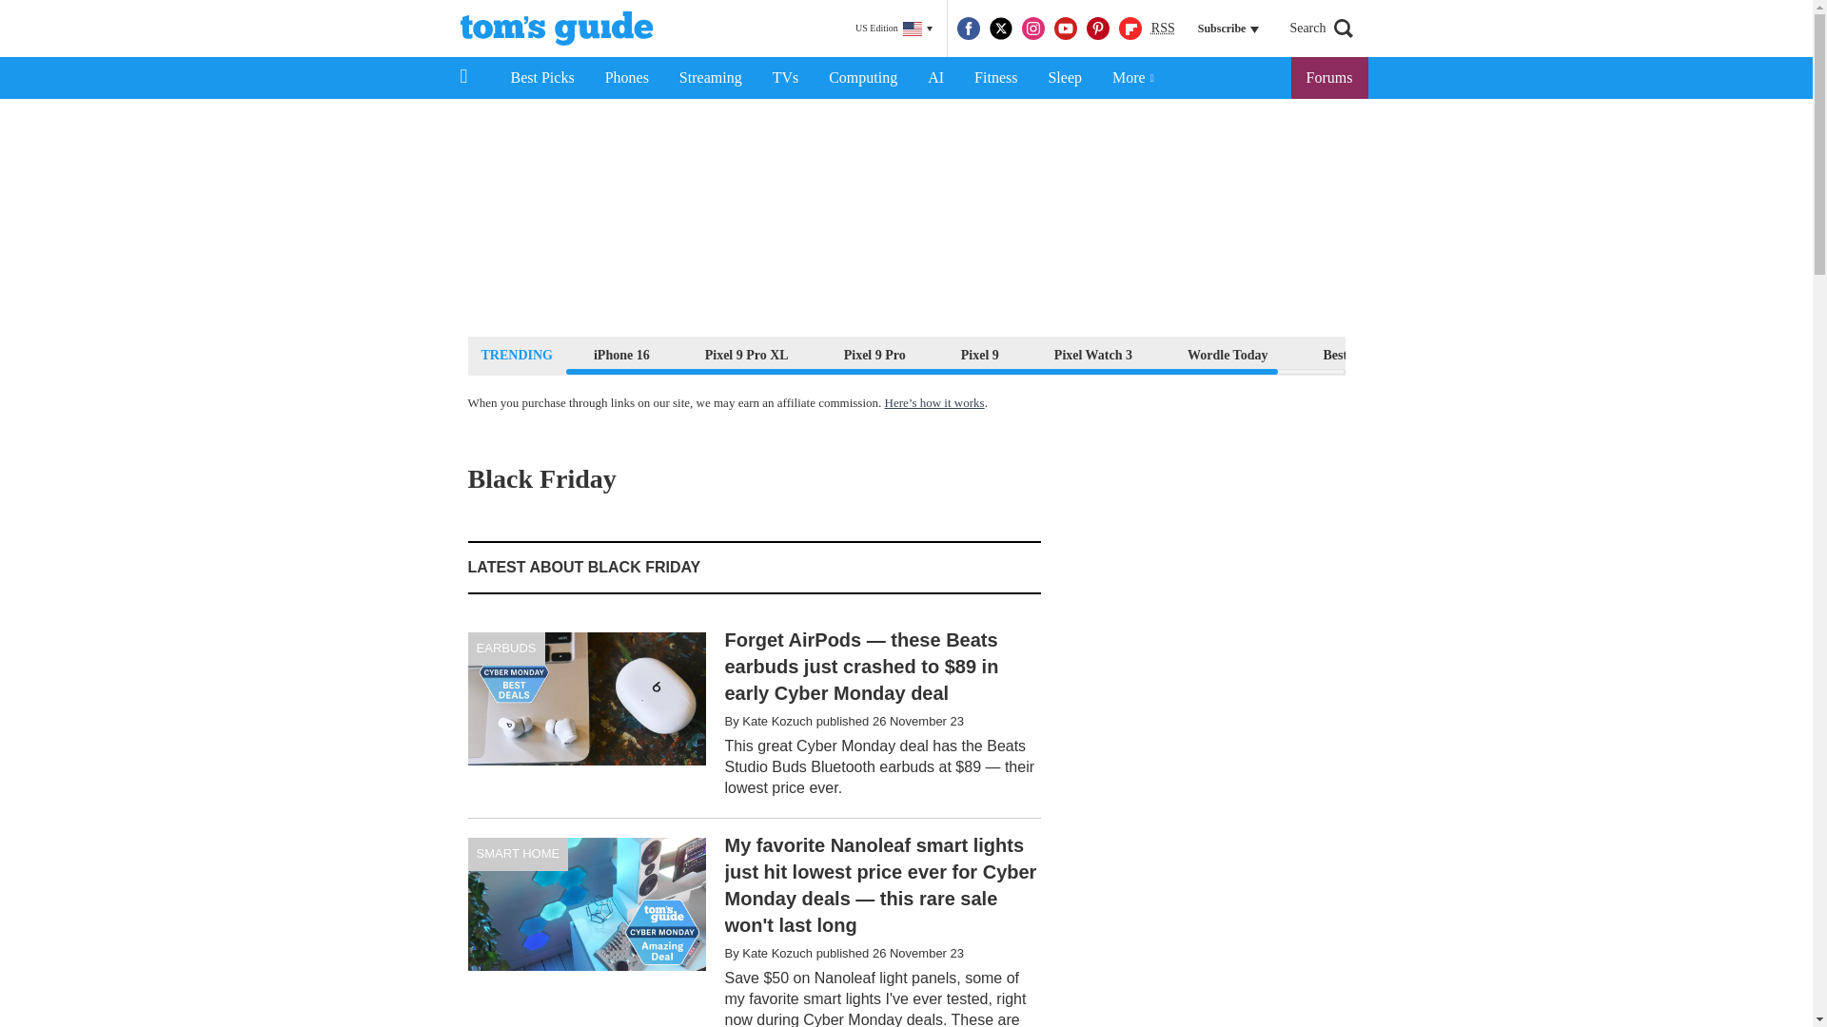 This screenshot has width=1827, height=1027. I want to click on Sleep, so click(1064, 78).